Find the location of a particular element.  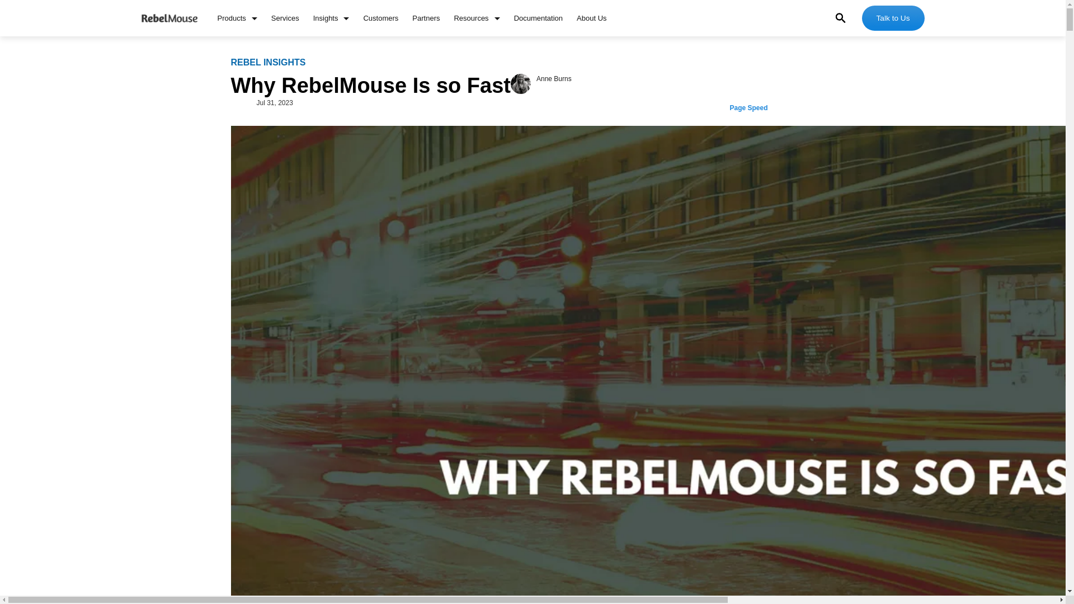

Talk to Us is located at coordinates (893, 18).